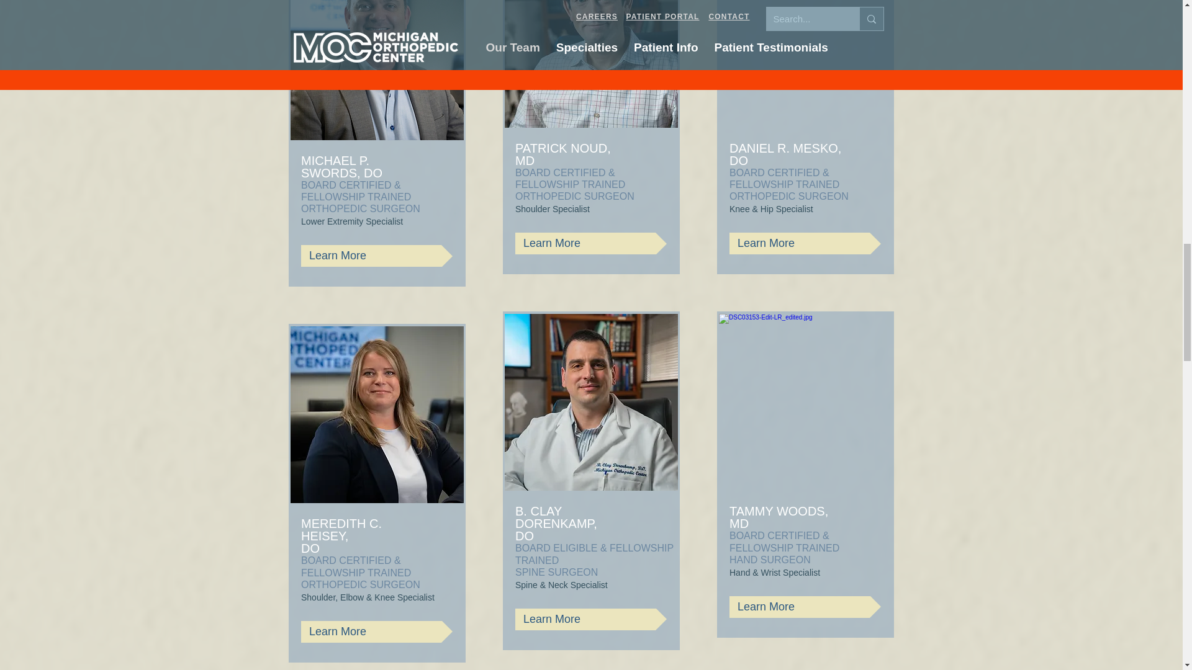 This screenshot has height=670, width=1192. Describe the element at coordinates (377, 256) in the screenshot. I see `Learn More` at that location.